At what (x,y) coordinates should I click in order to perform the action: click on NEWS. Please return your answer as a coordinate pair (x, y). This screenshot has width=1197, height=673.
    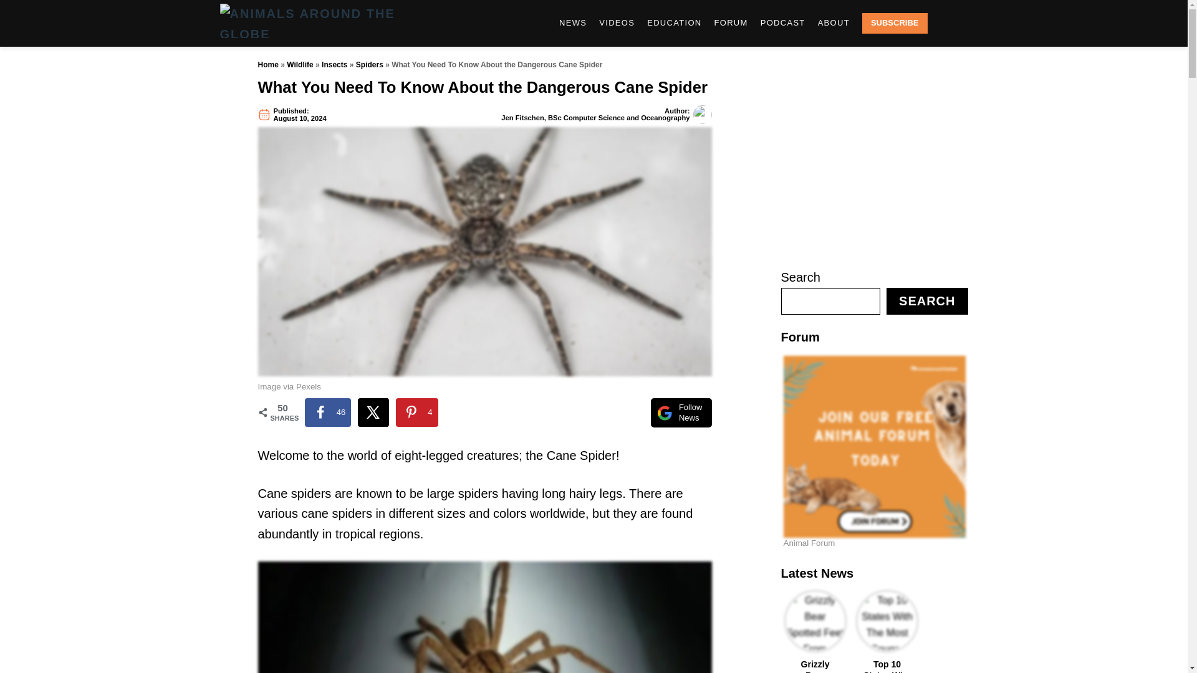
    Looking at the image, I should click on (572, 23).